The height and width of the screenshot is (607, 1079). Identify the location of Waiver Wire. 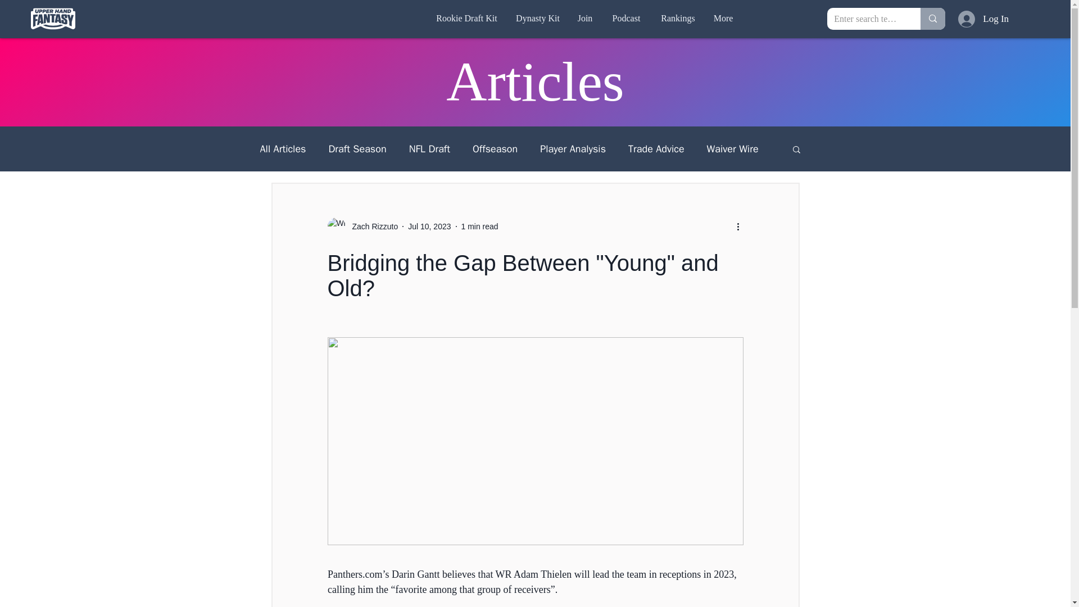
(732, 148).